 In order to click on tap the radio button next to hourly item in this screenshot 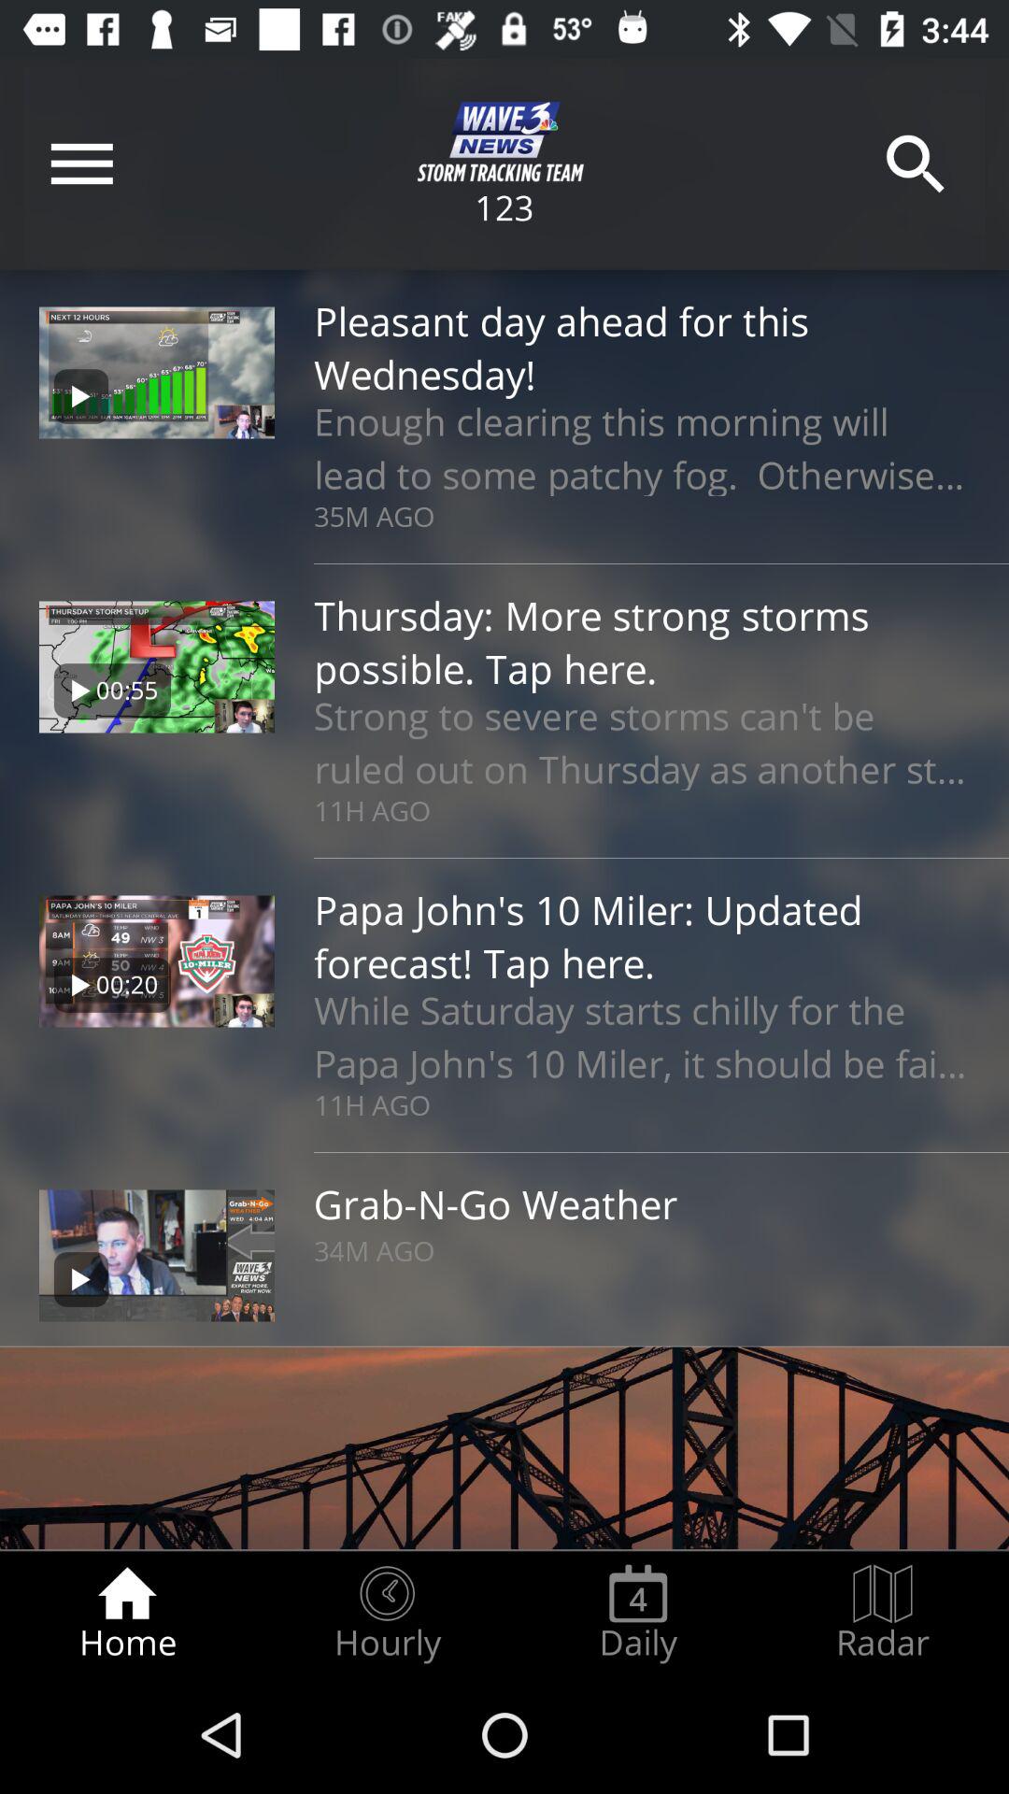, I will do `click(638, 1613)`.